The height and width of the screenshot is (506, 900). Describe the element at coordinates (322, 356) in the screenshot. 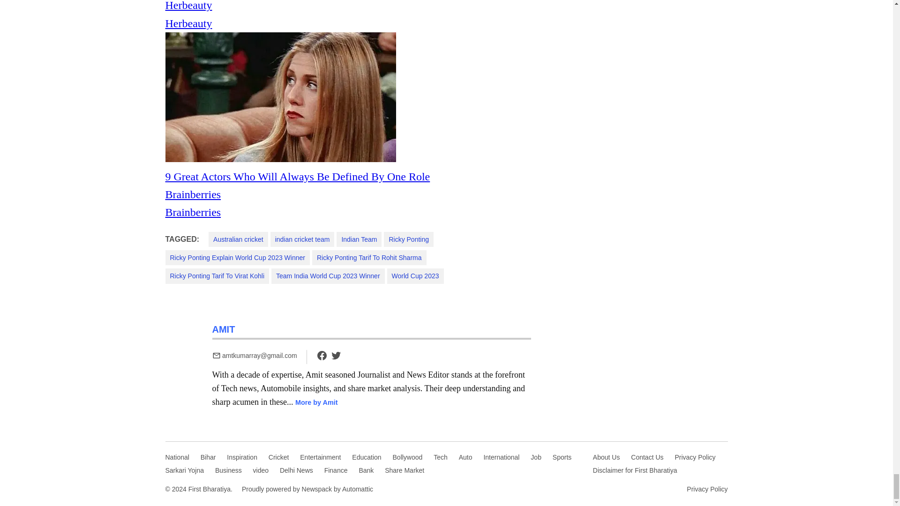

I see `facebook` at that location.